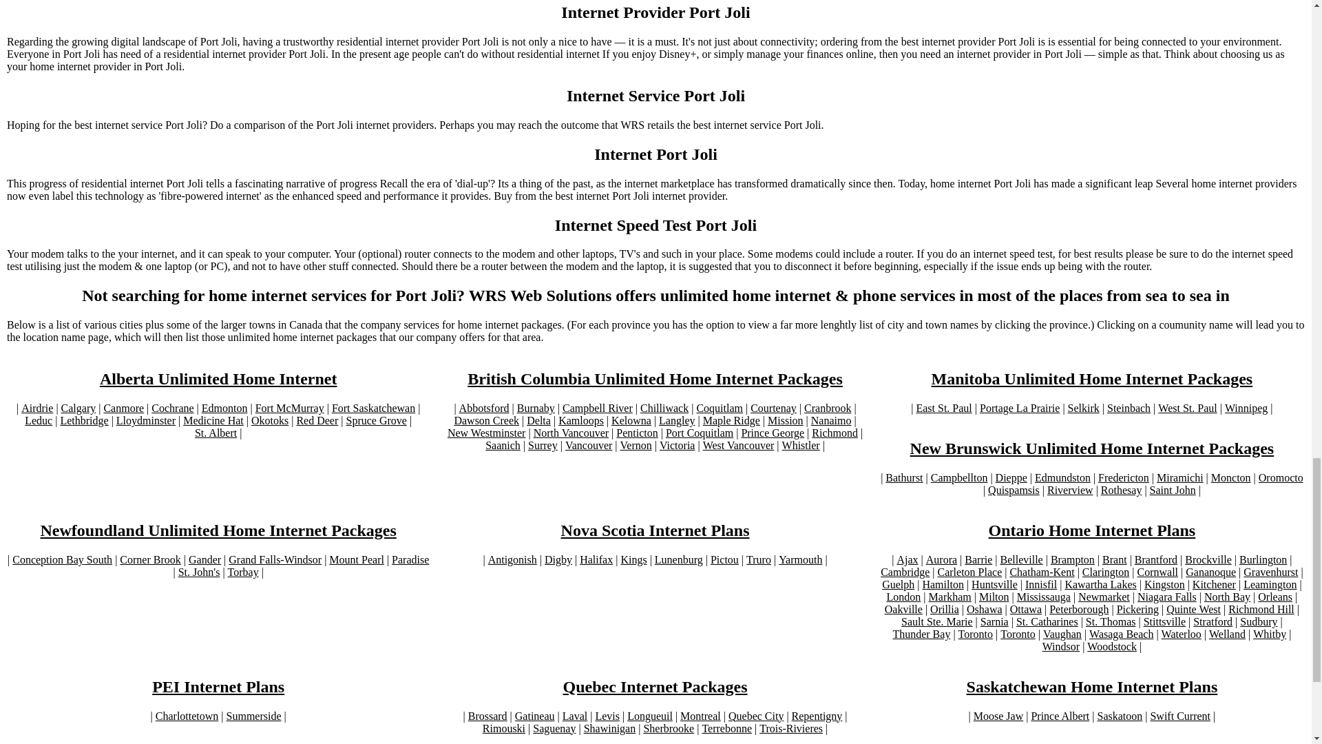 The height and width of the screenshot is (744, 1322). I want to click on Lethbridge, so click(84, 420).